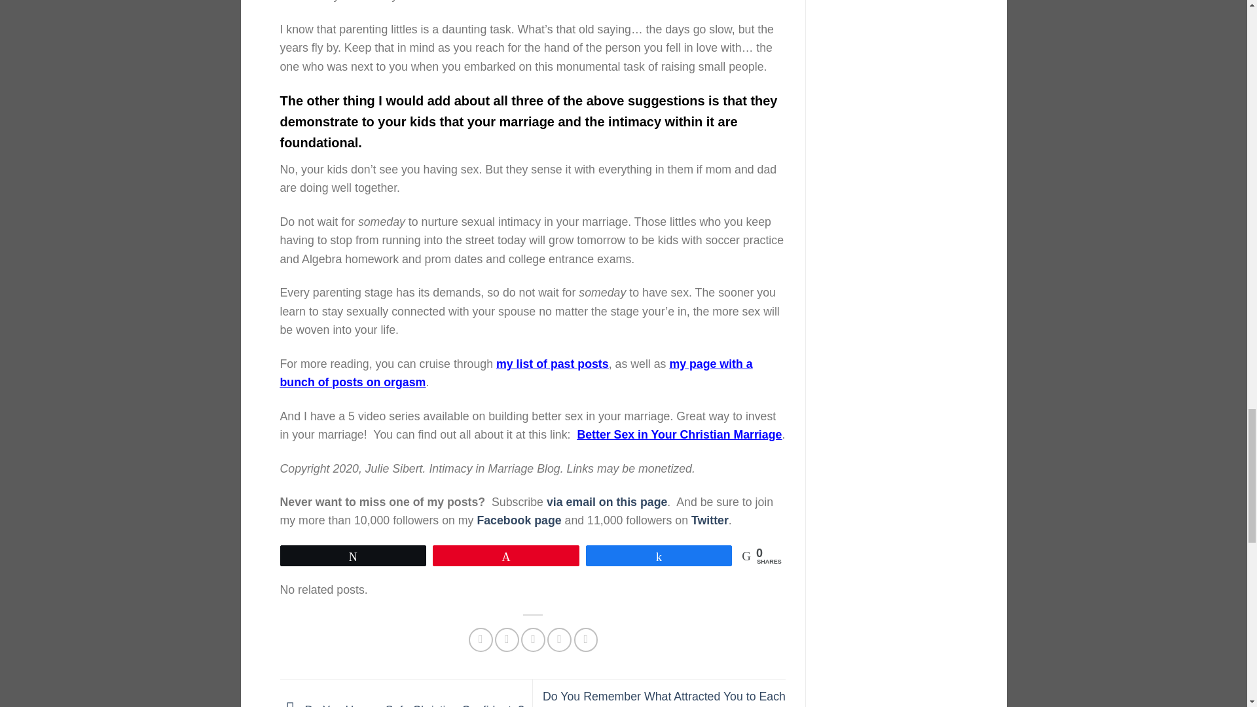 This screenshot has width=1257, height=707. Describe the element at coordinates (533, 640) in the screenshot. I see `Email to a Friend` at that location.